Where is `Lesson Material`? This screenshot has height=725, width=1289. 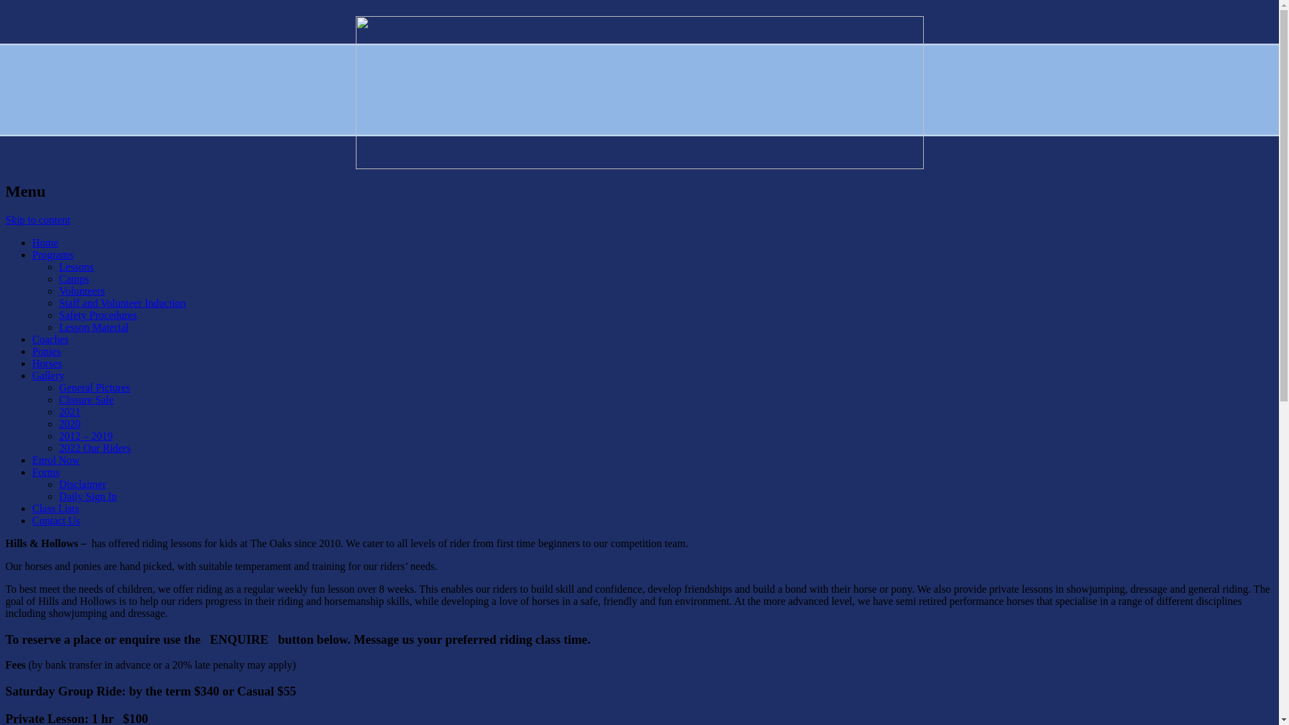 Lesson Material is located at coordinates (94, 328).